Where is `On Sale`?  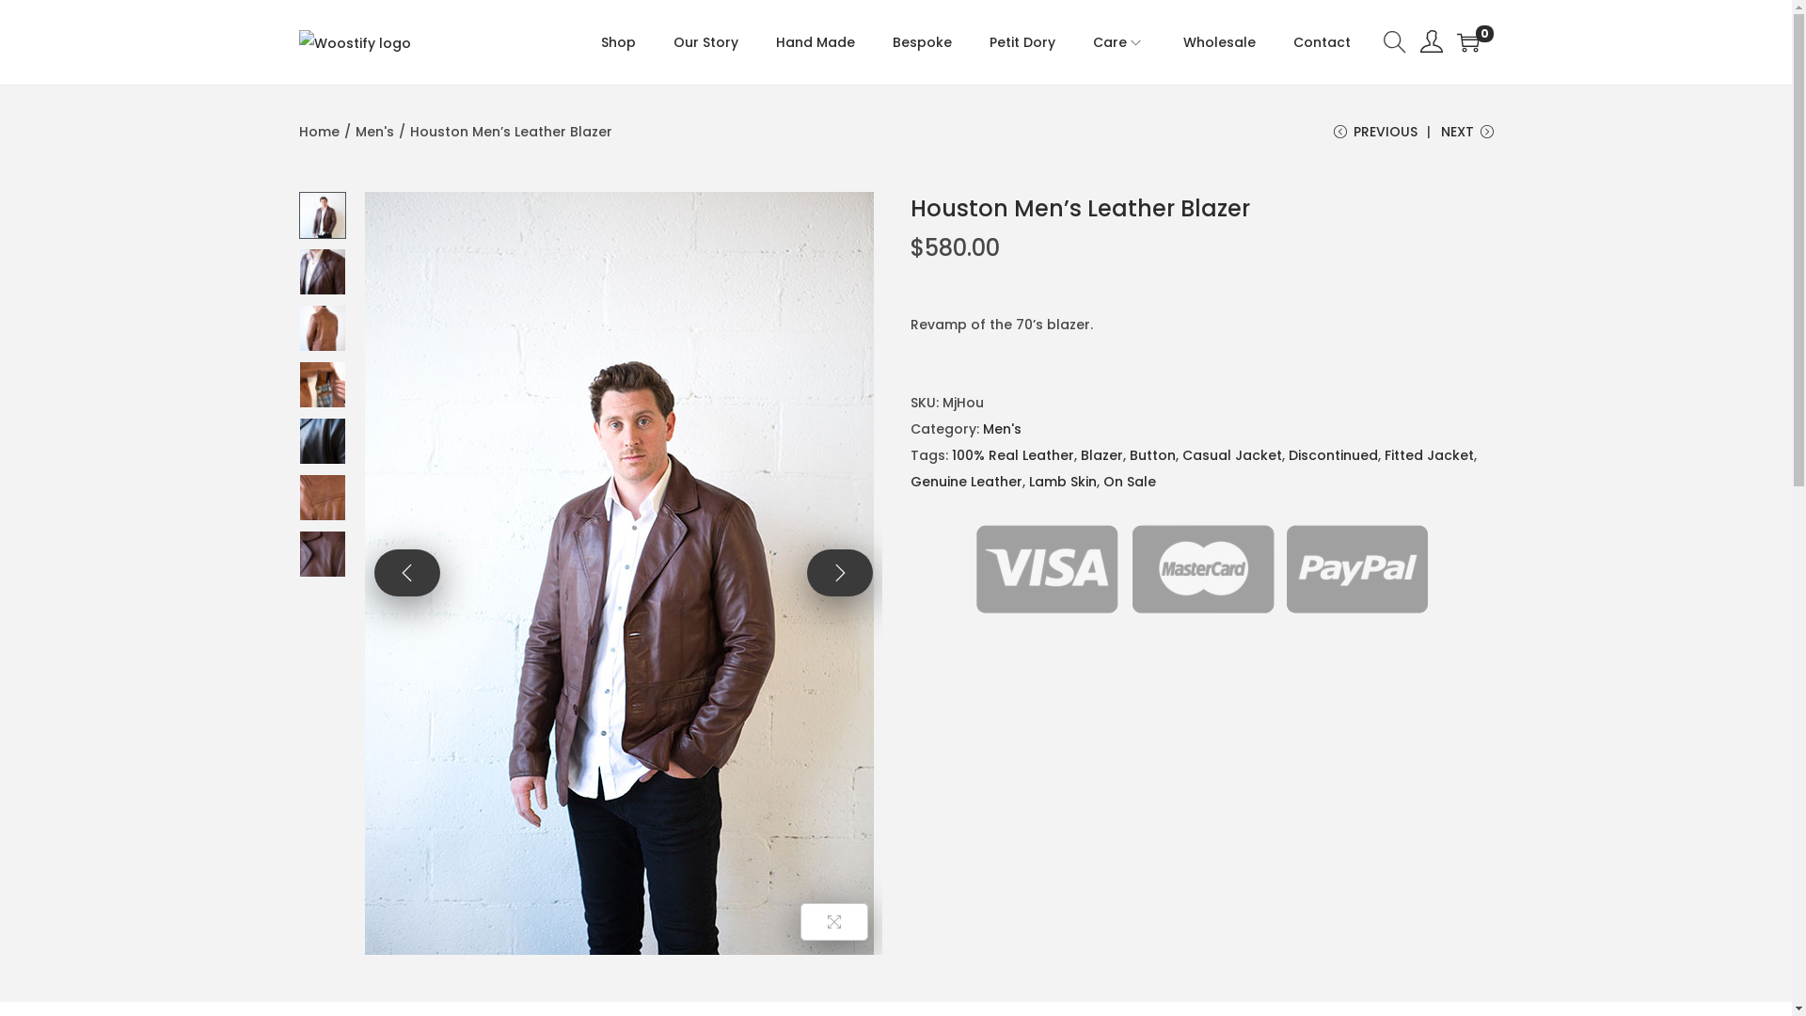
On Sale is located at coordinates (1129, 482).